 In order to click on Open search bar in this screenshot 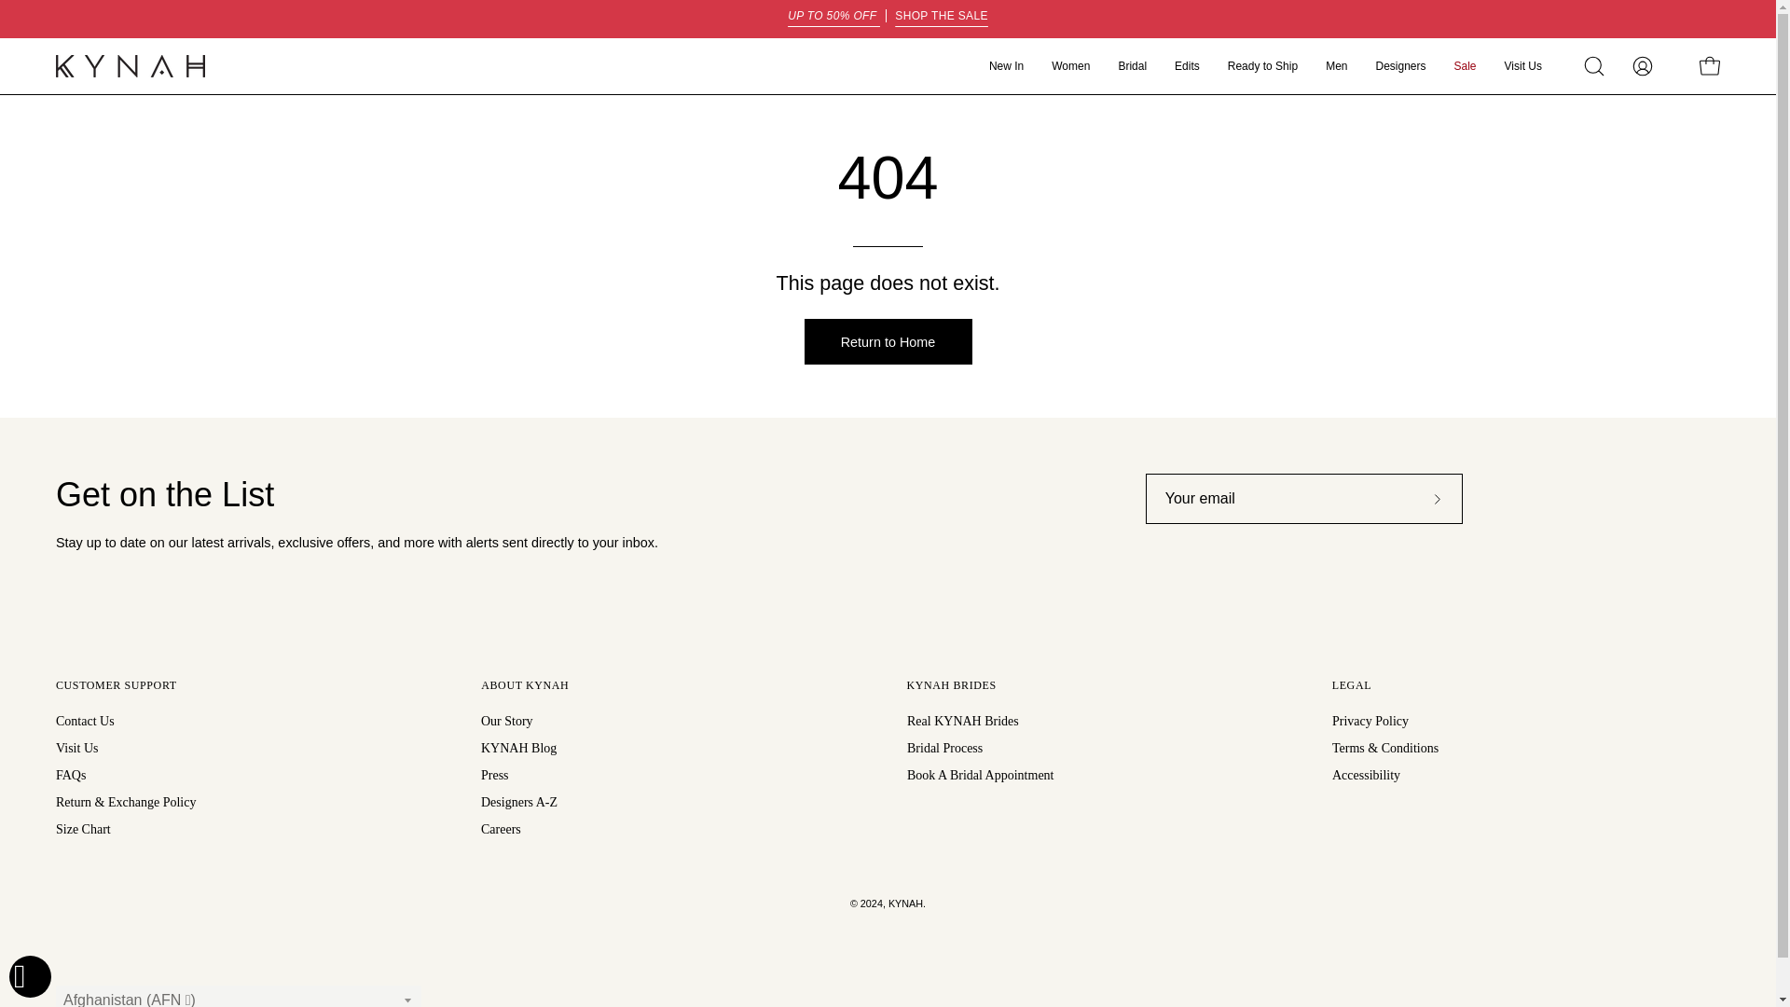, I will do `click(1594, 65)`.